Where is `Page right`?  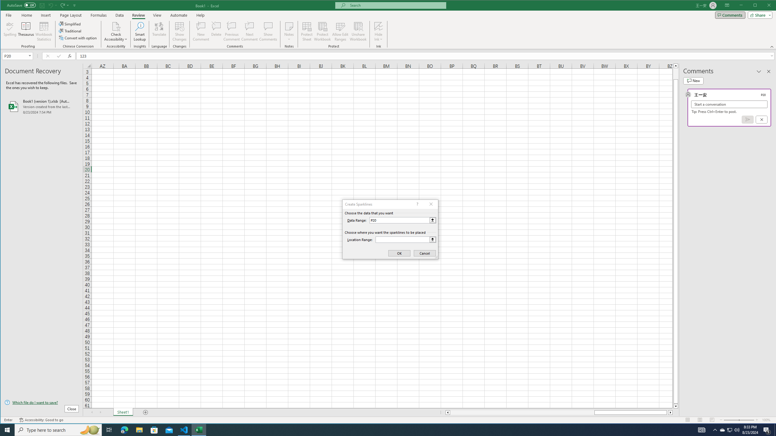 Page right is located at coordinates (667, 412).